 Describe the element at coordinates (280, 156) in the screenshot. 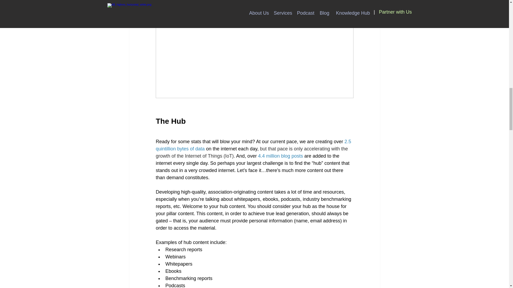

I see `4.4 million blog posts` at that location.